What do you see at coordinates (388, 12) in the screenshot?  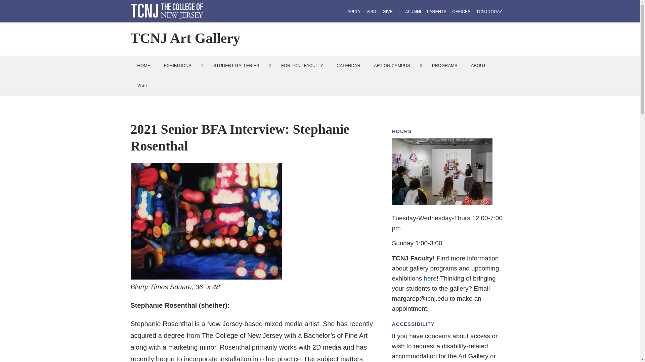 I see `GIVE` at bounding box center [388, 12].